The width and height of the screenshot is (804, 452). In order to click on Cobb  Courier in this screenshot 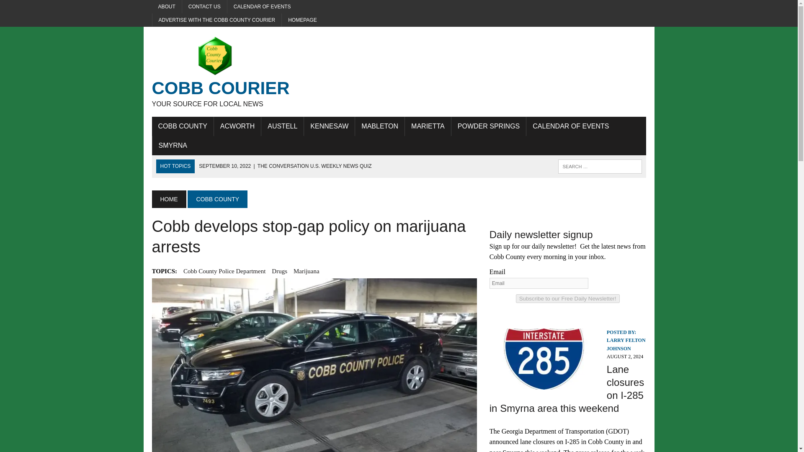, I will do `click(229, 72)`.